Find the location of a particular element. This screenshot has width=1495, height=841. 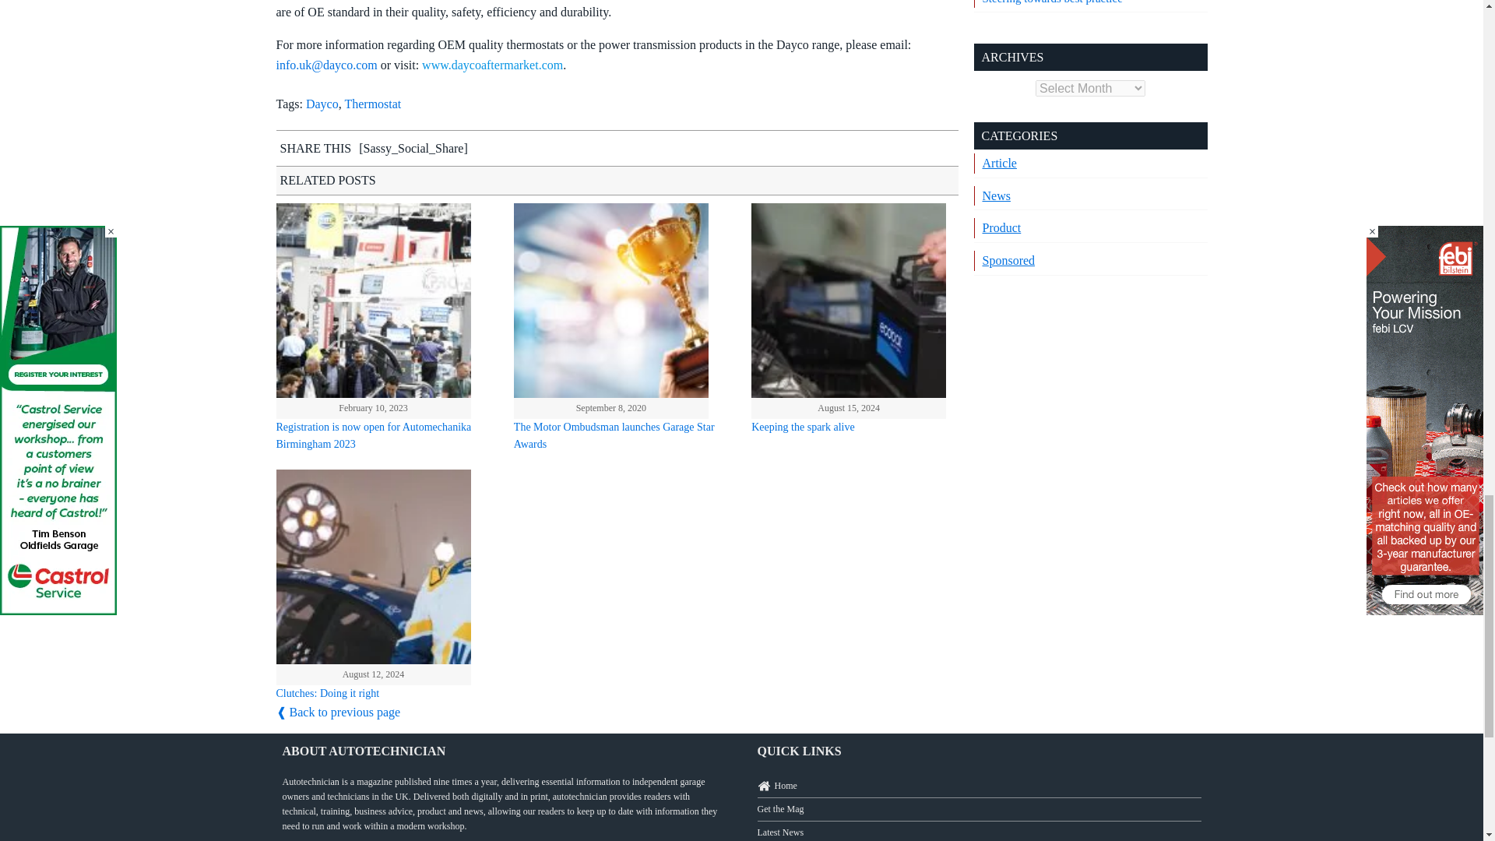

Dayco is located at coordinates (322, 104).